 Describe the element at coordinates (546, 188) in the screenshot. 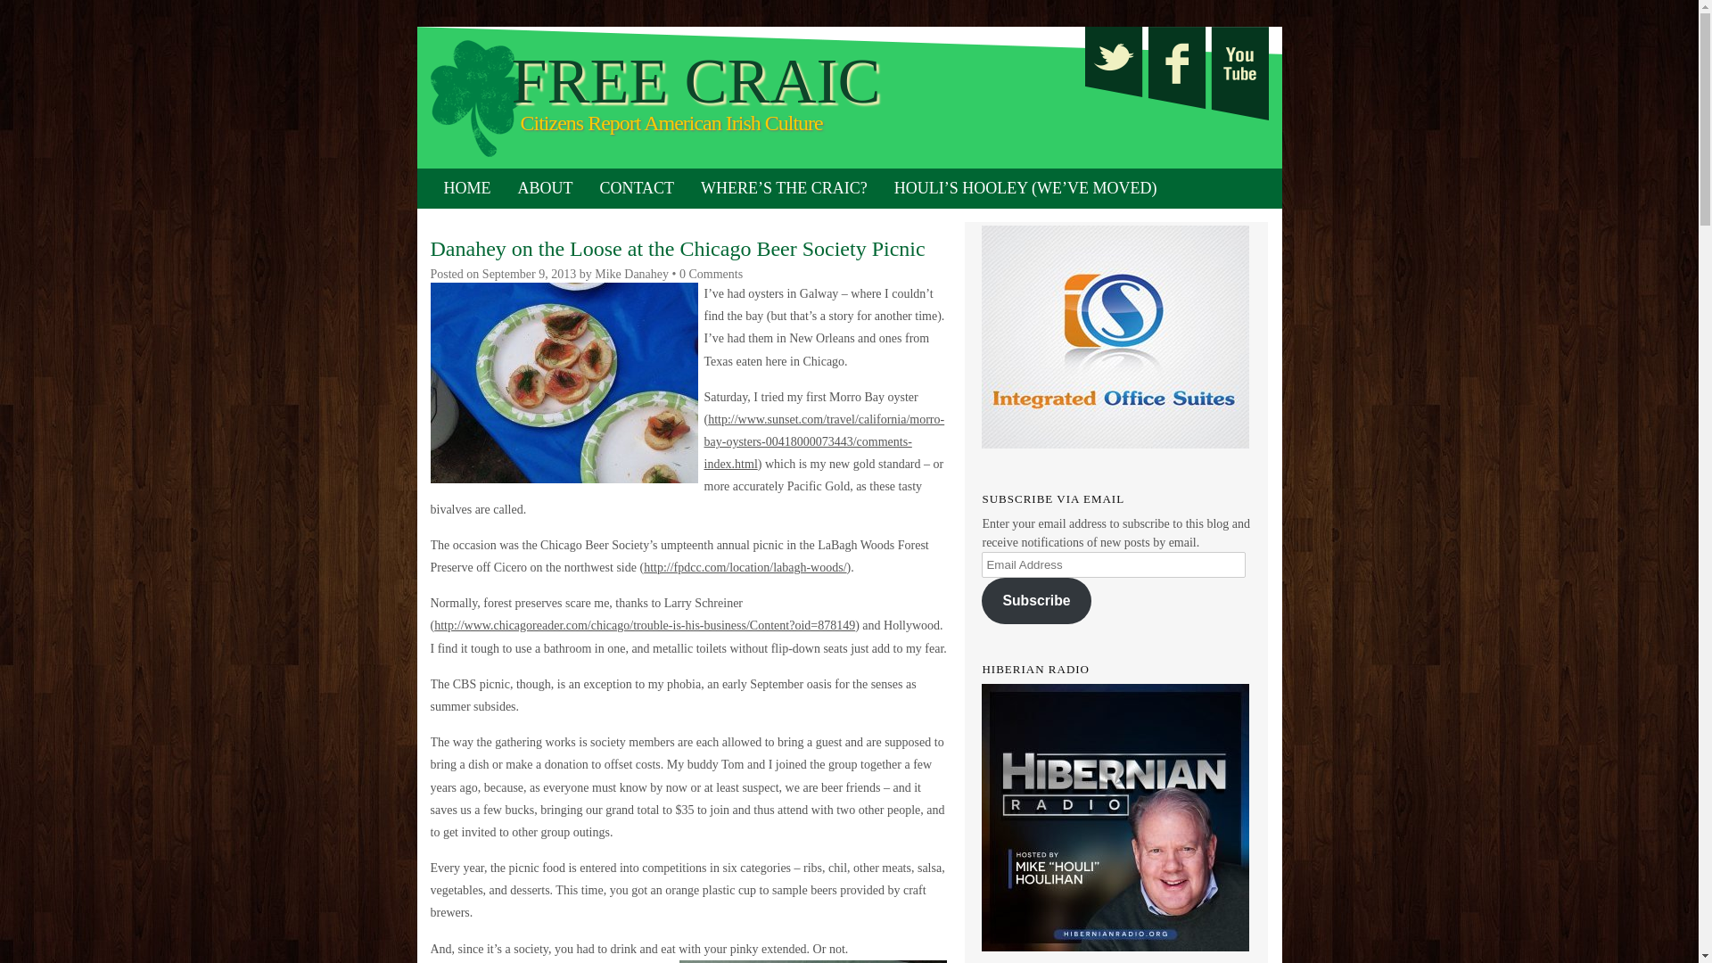

I see `ABOUT` at that location.